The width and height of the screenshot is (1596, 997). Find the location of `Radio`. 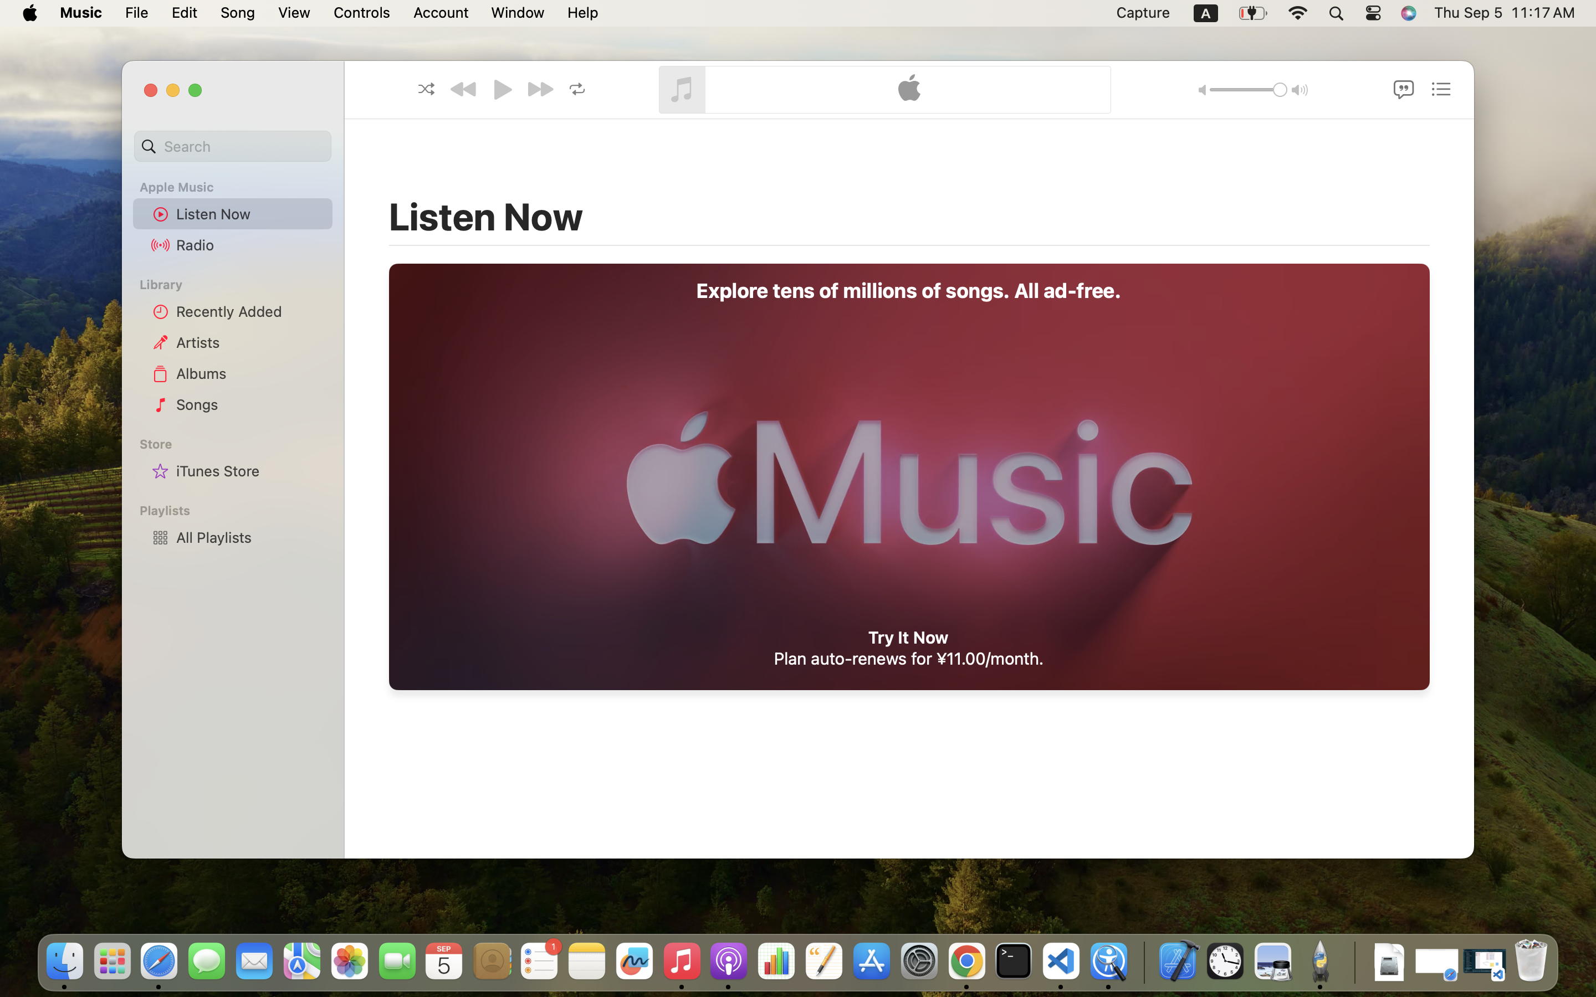

Radio is located at coordinates (250, 245).